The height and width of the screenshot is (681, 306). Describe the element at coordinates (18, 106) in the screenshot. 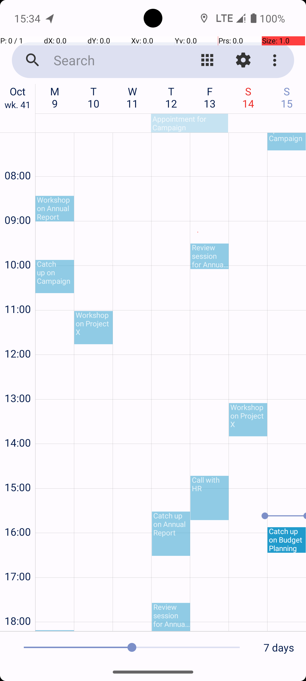

I see `wk. 41` at that location.